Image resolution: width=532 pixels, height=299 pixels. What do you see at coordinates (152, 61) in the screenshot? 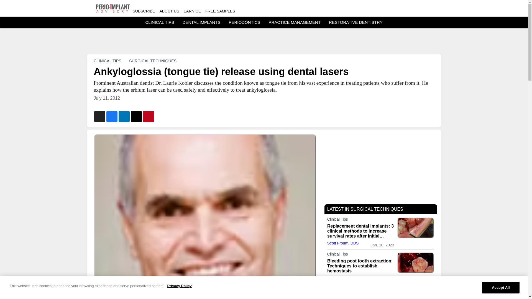
I see `SURGICAL TECHNIQUES` at bounding box center [152, 61].